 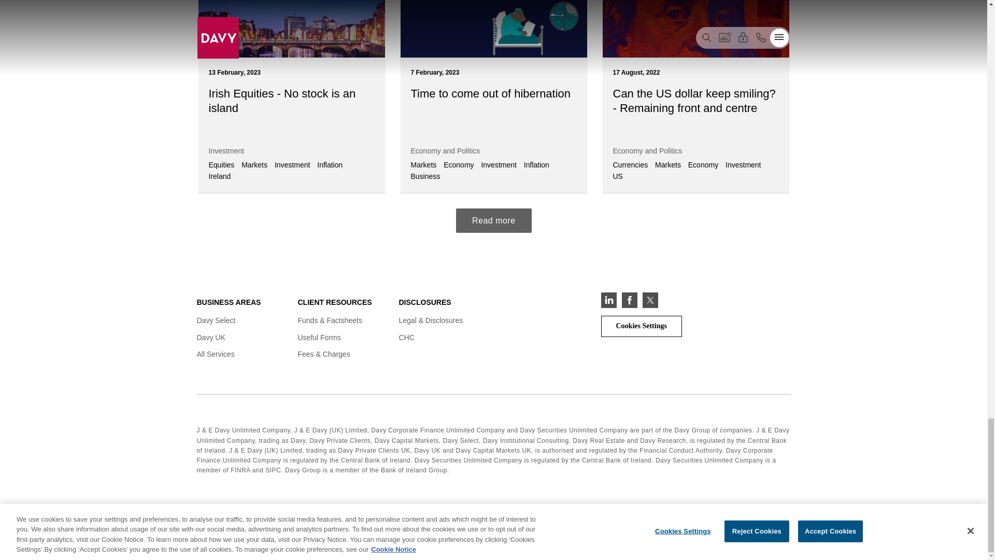 I want to click on Youtube, so click(x=671, y=300).